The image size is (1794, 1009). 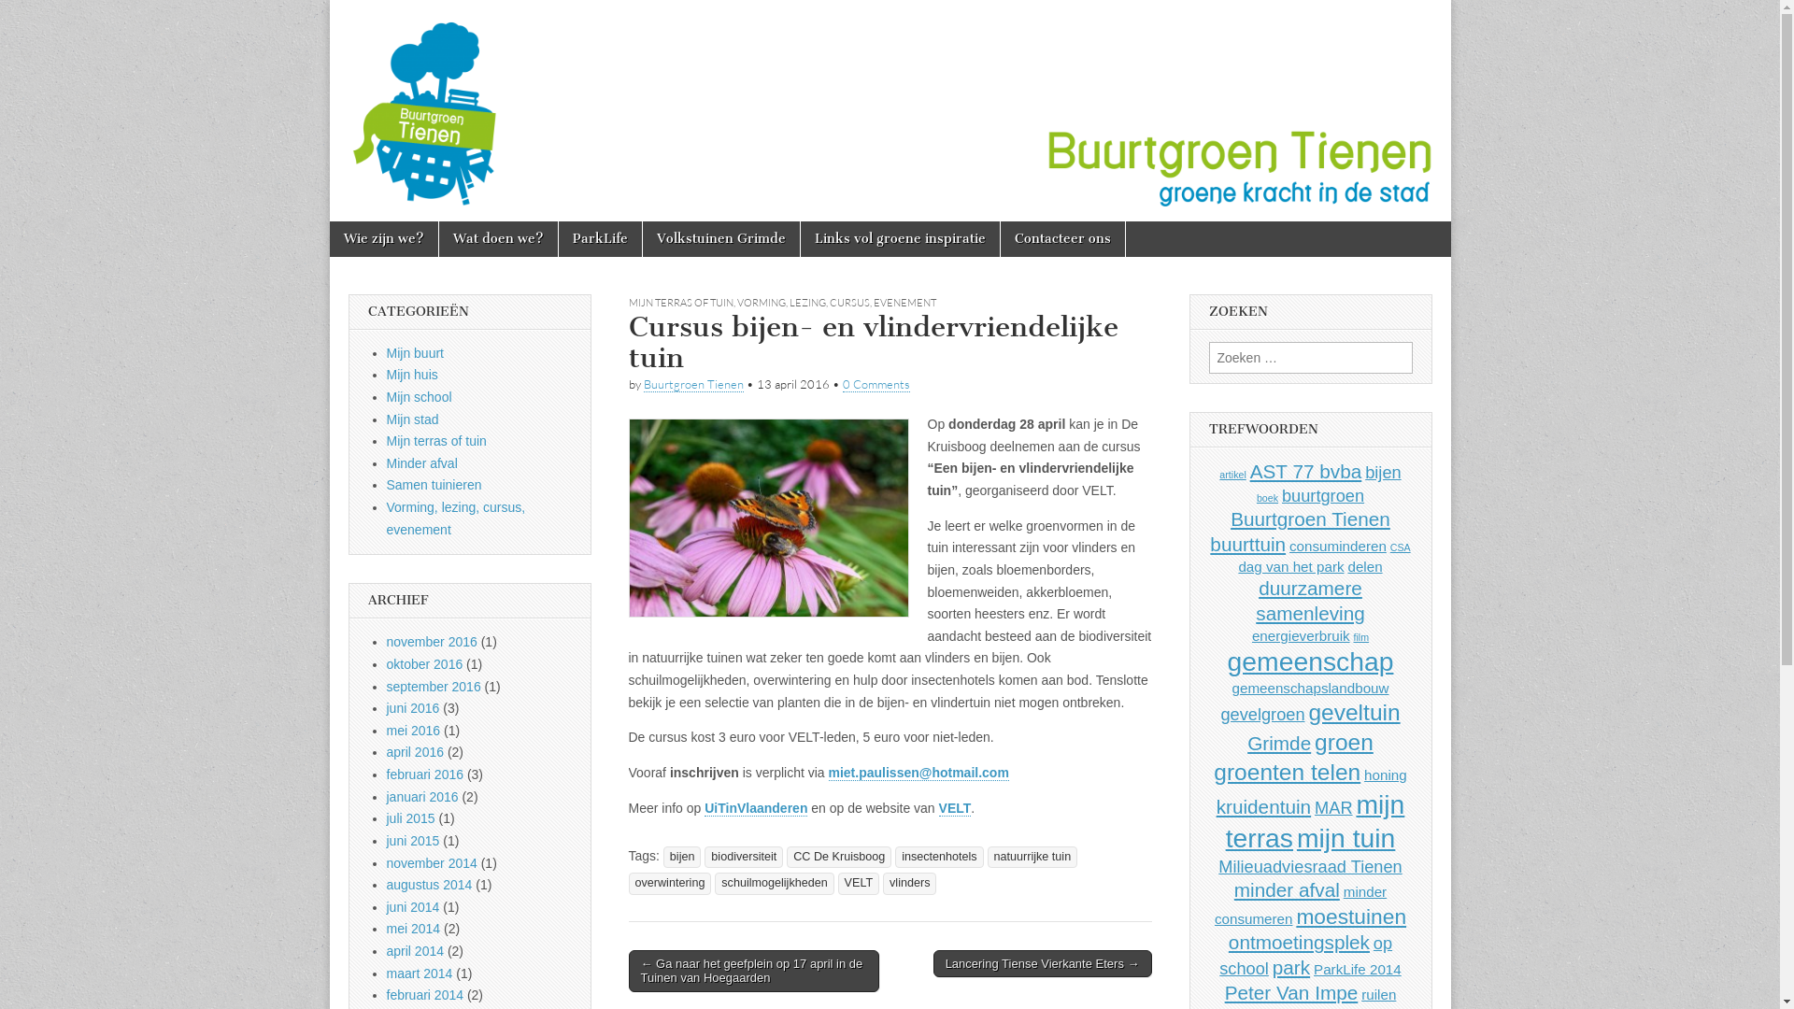 I want to click on Grimde, so click(x=1279, y=744).